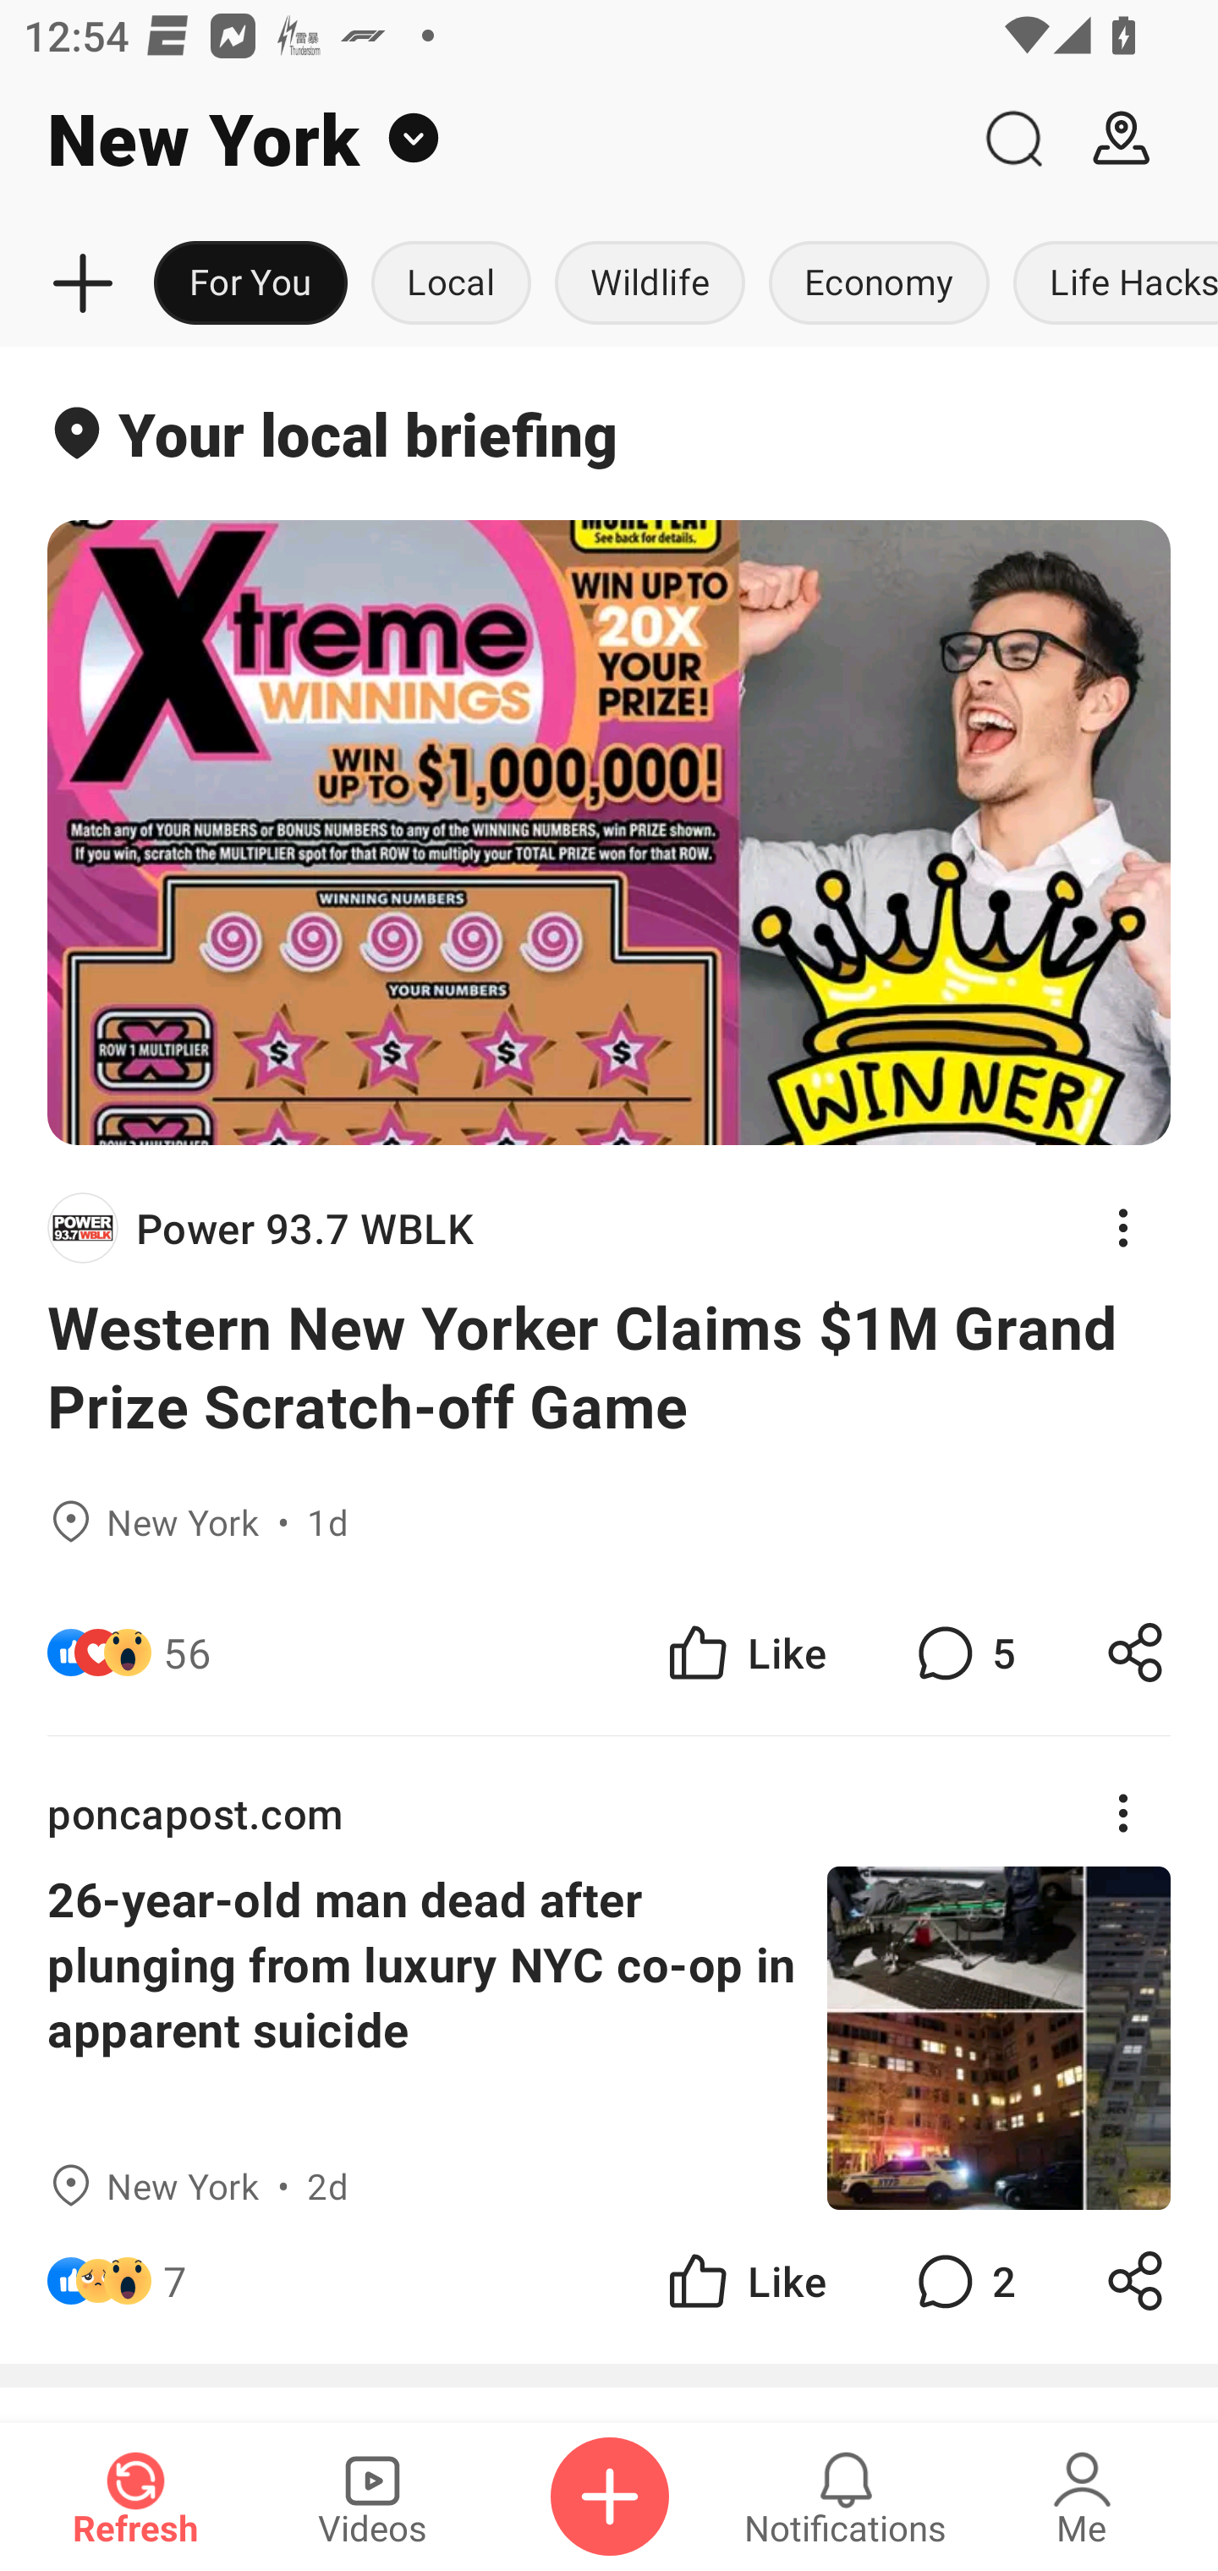 The width and height of the screenshot is (1218, 2571). I want to click on Like, so click(744, 1651).